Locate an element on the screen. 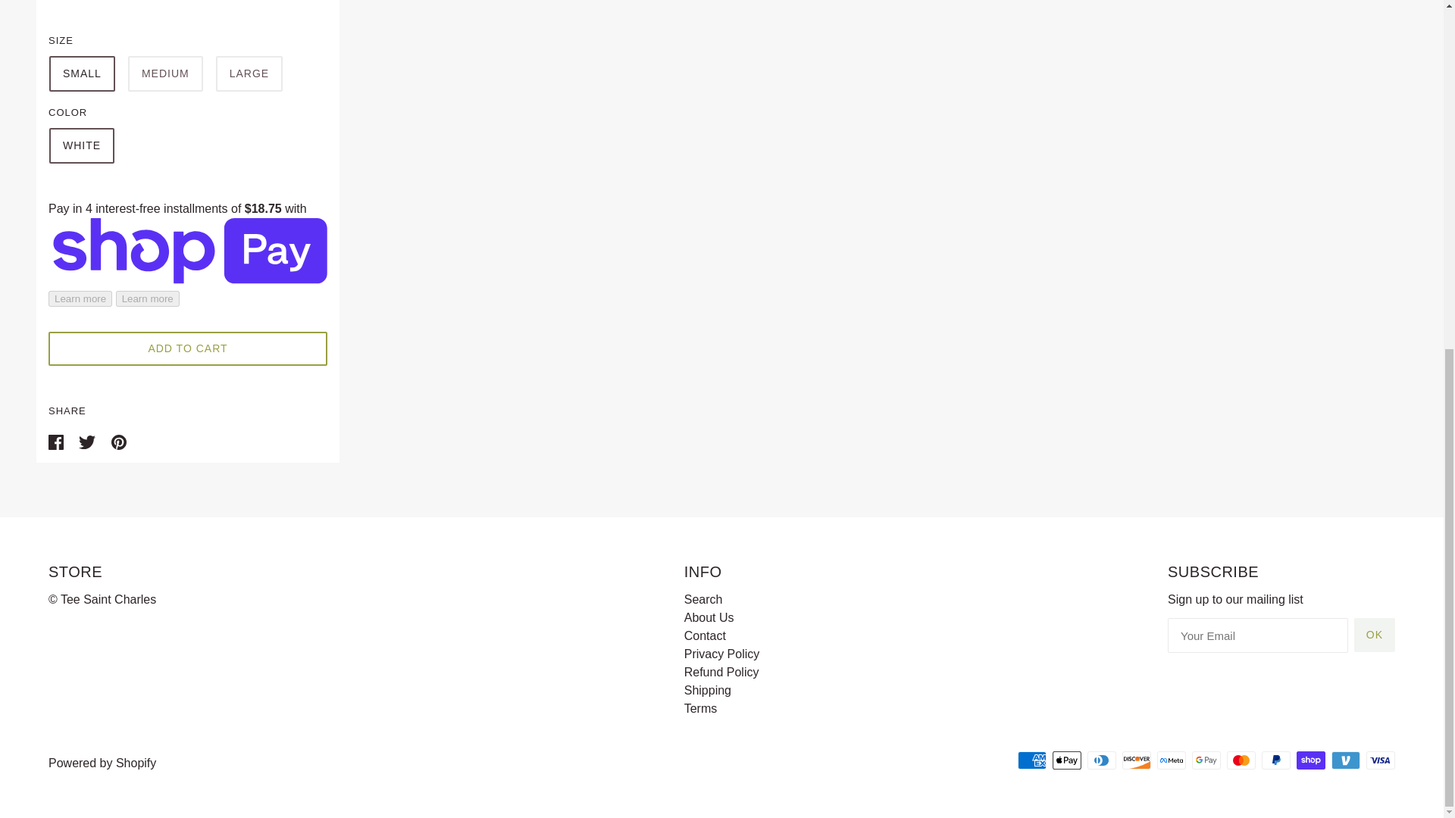 This screenshot has height=818, width=1455. ADD TO CART is located at coordinates (188, 348).